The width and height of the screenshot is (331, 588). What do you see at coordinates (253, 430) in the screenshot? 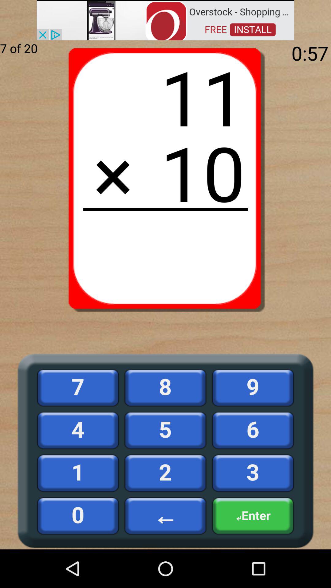
I see `select the number 6` at bounding box center [253, 430].